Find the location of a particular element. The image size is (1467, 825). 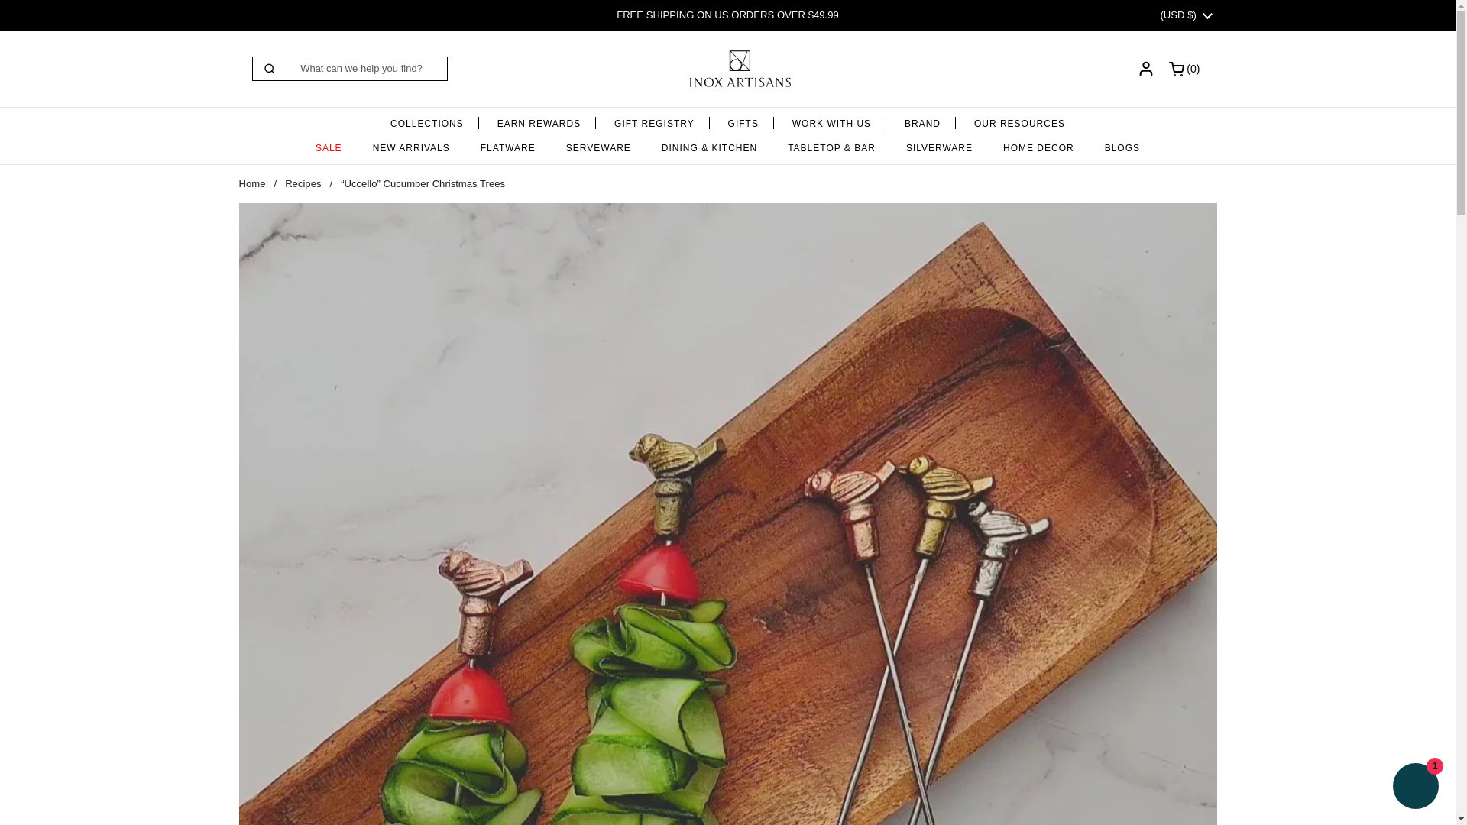

GIFTS is located at coordinates (743, 119).